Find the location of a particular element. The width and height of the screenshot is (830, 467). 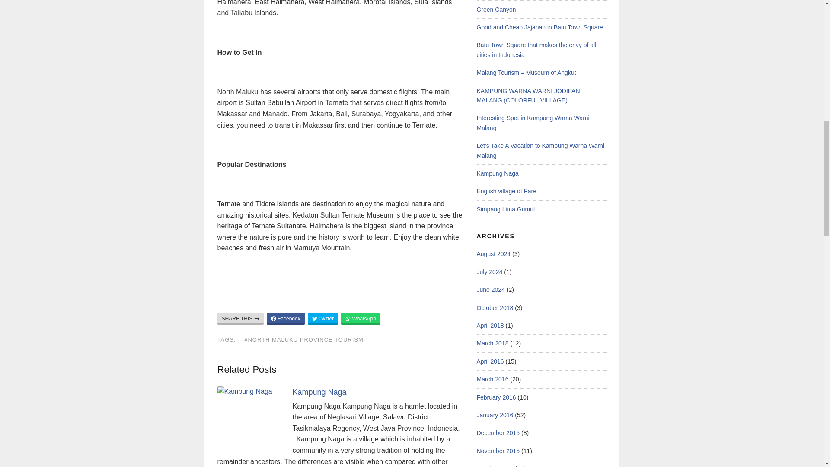

Facebook is located at coordinates (285, 318).